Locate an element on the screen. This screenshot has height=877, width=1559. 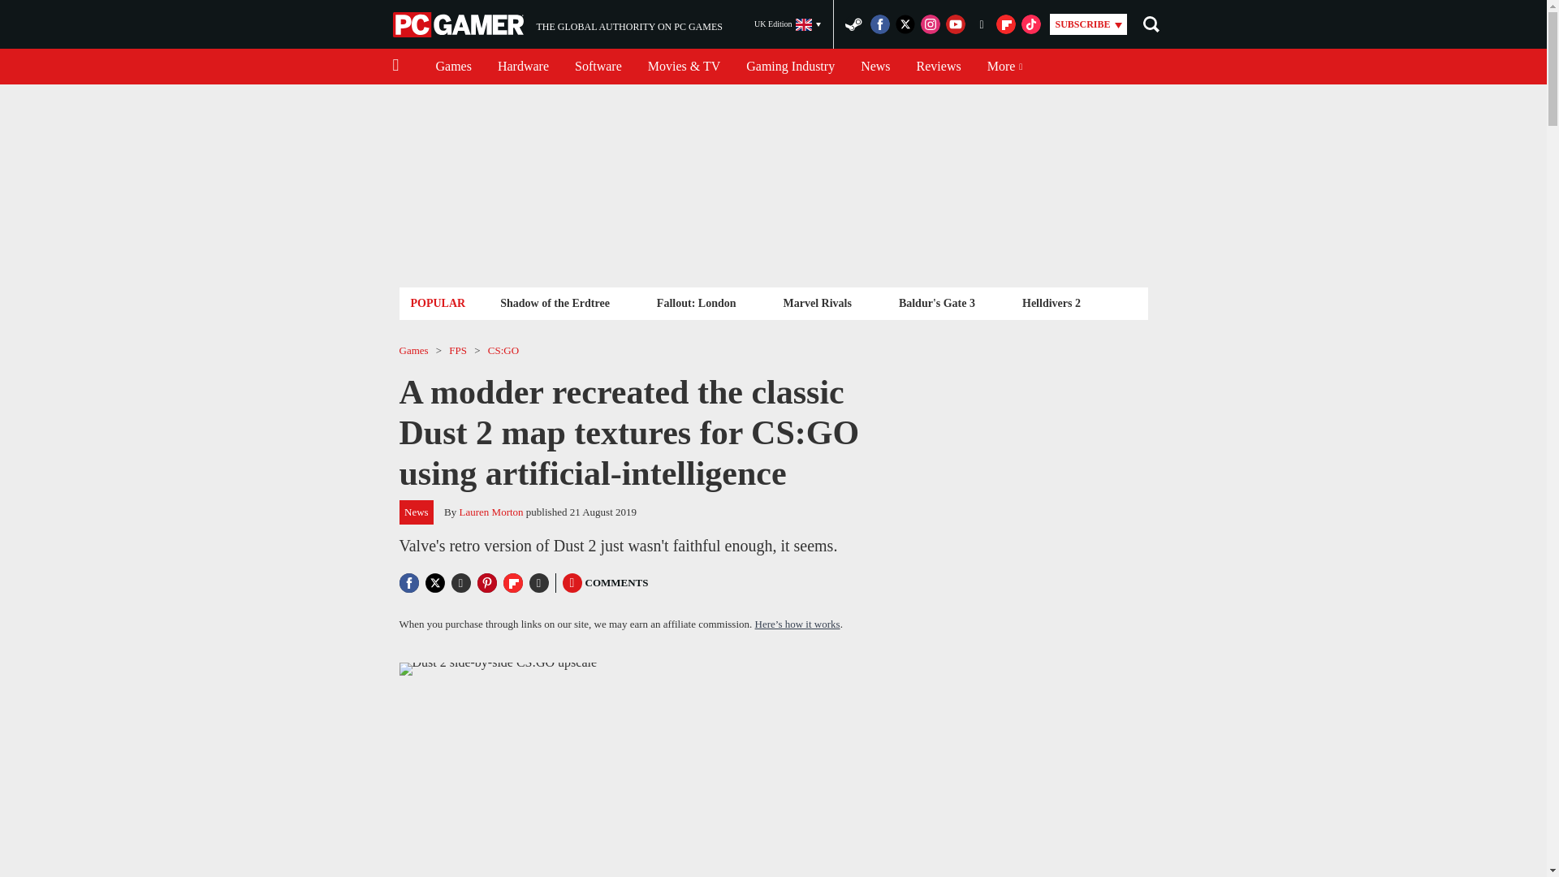
PC Gamer is located at coordinates (453, 67).